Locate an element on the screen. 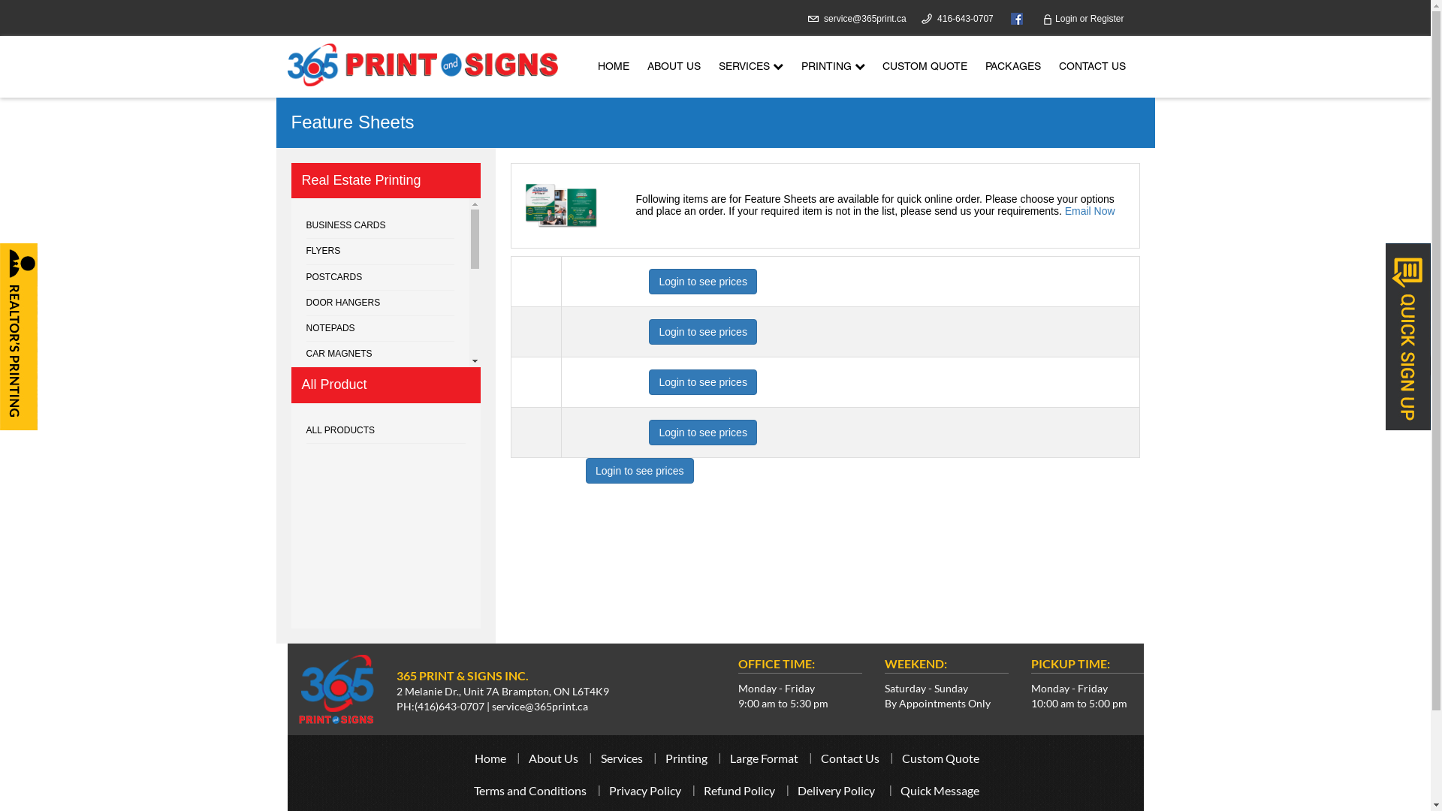 This screenshot has height=811, width=1442. Login to see prices is located at coordinates (703, 332).